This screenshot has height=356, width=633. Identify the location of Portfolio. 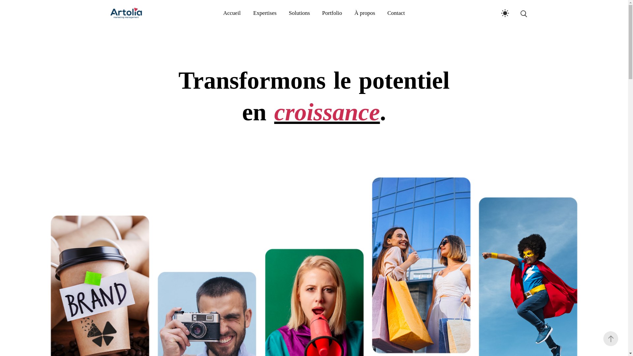
(332, 13).